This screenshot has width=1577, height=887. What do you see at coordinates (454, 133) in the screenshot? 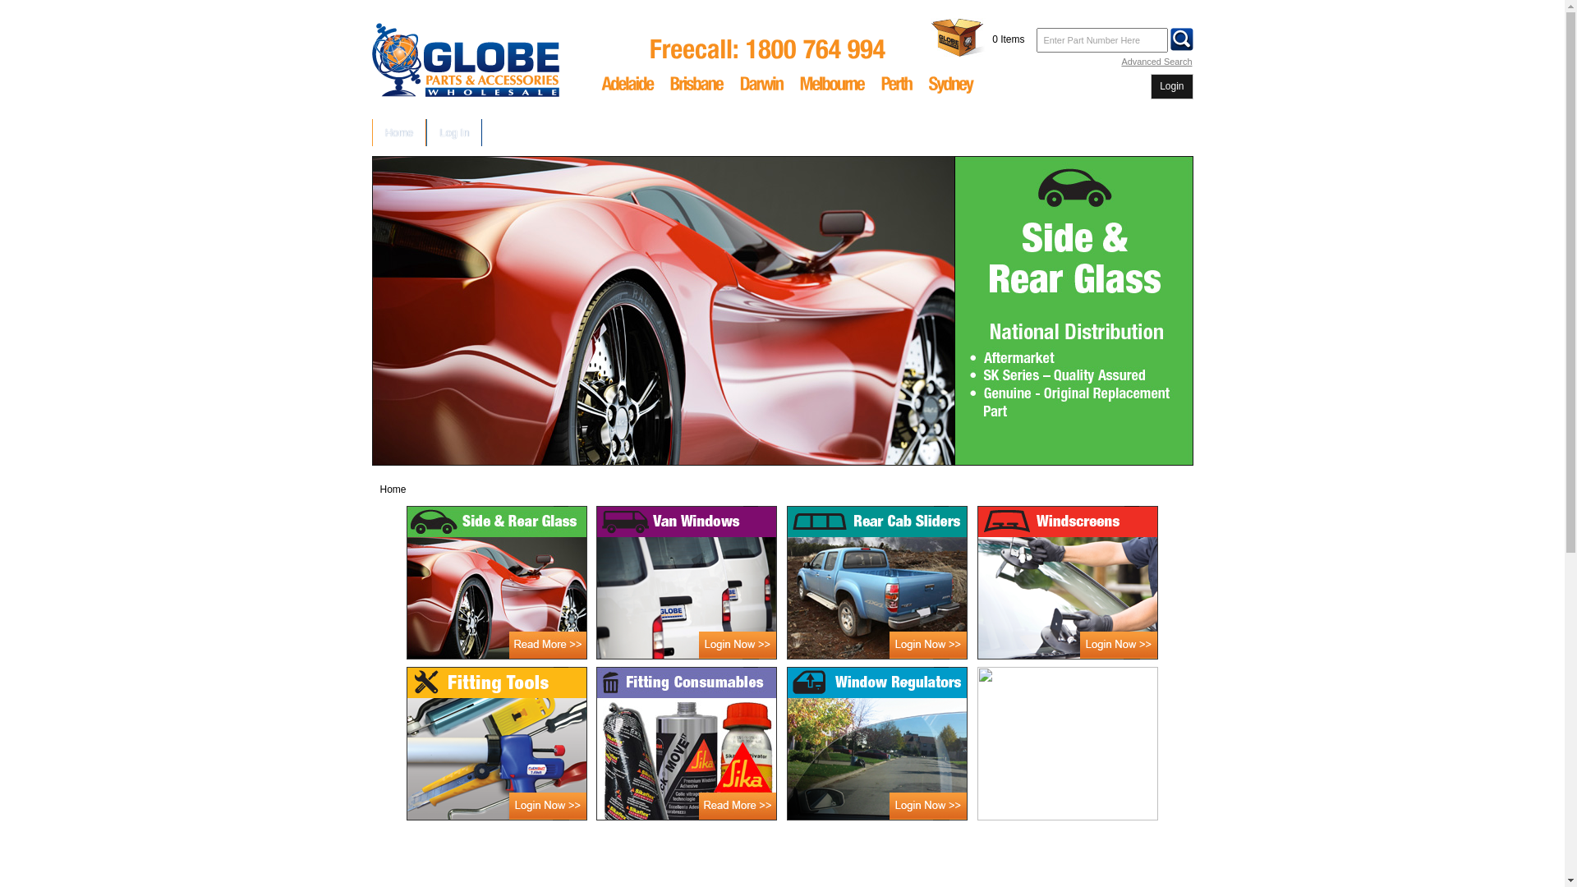
I see `Log In` at bounding box center [454, 133].